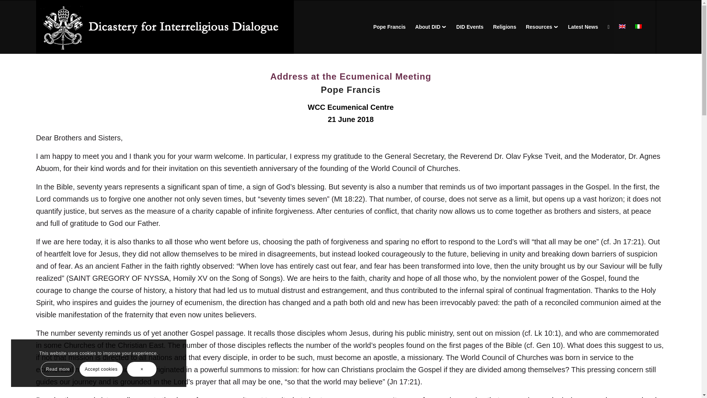  Describe the element at coordinates (165, 27) in the screenshot. I see `logo for website May 2022 WHITE` at that location.